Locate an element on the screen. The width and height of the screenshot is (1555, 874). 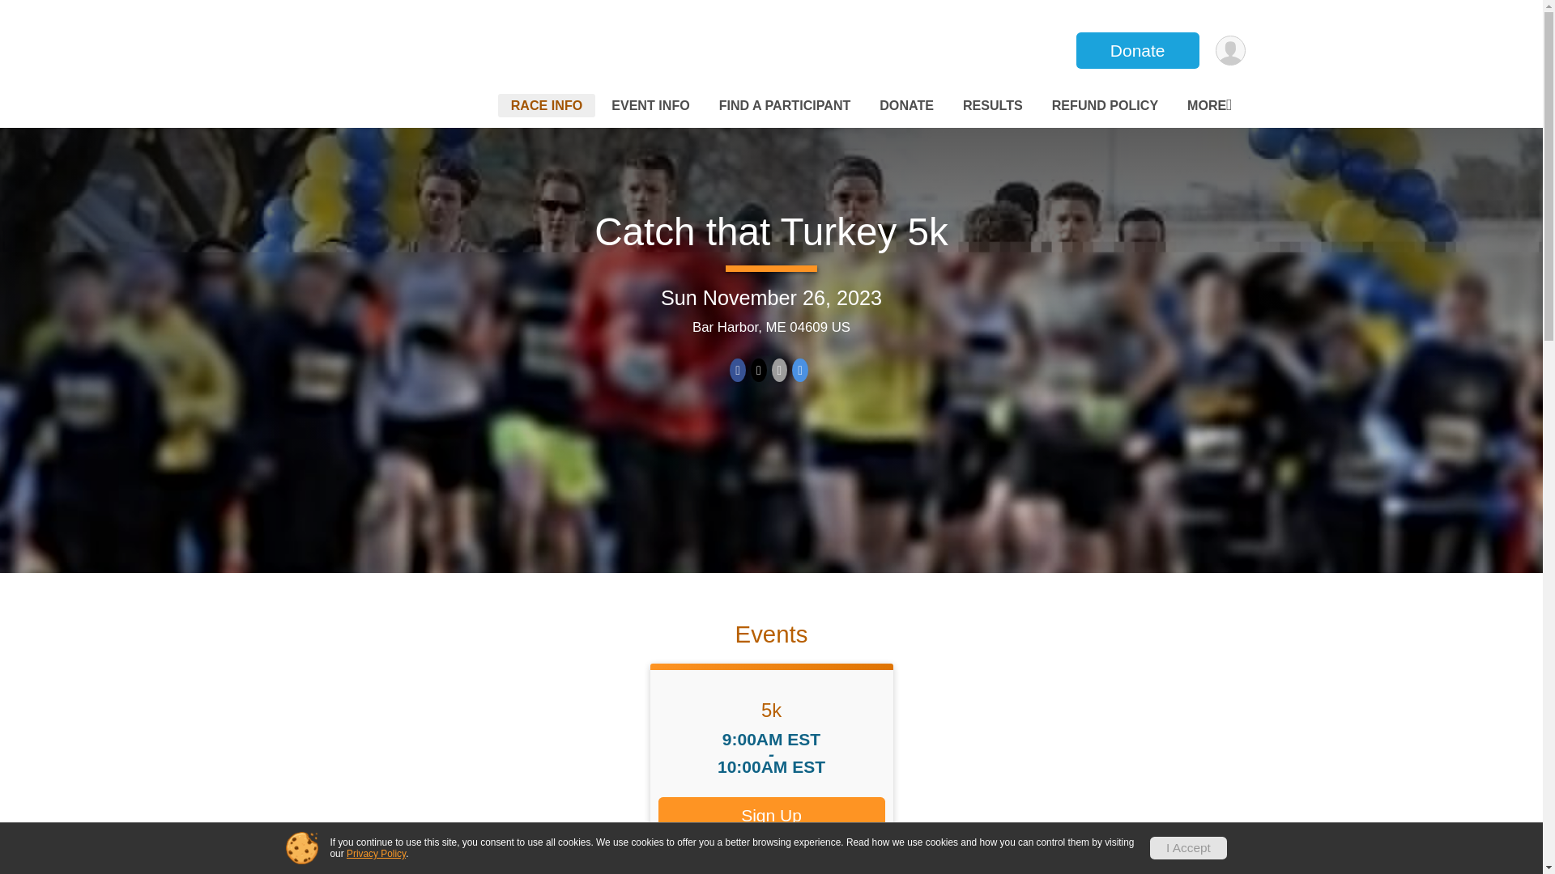
Donate is located at coordinates (1137, 50).